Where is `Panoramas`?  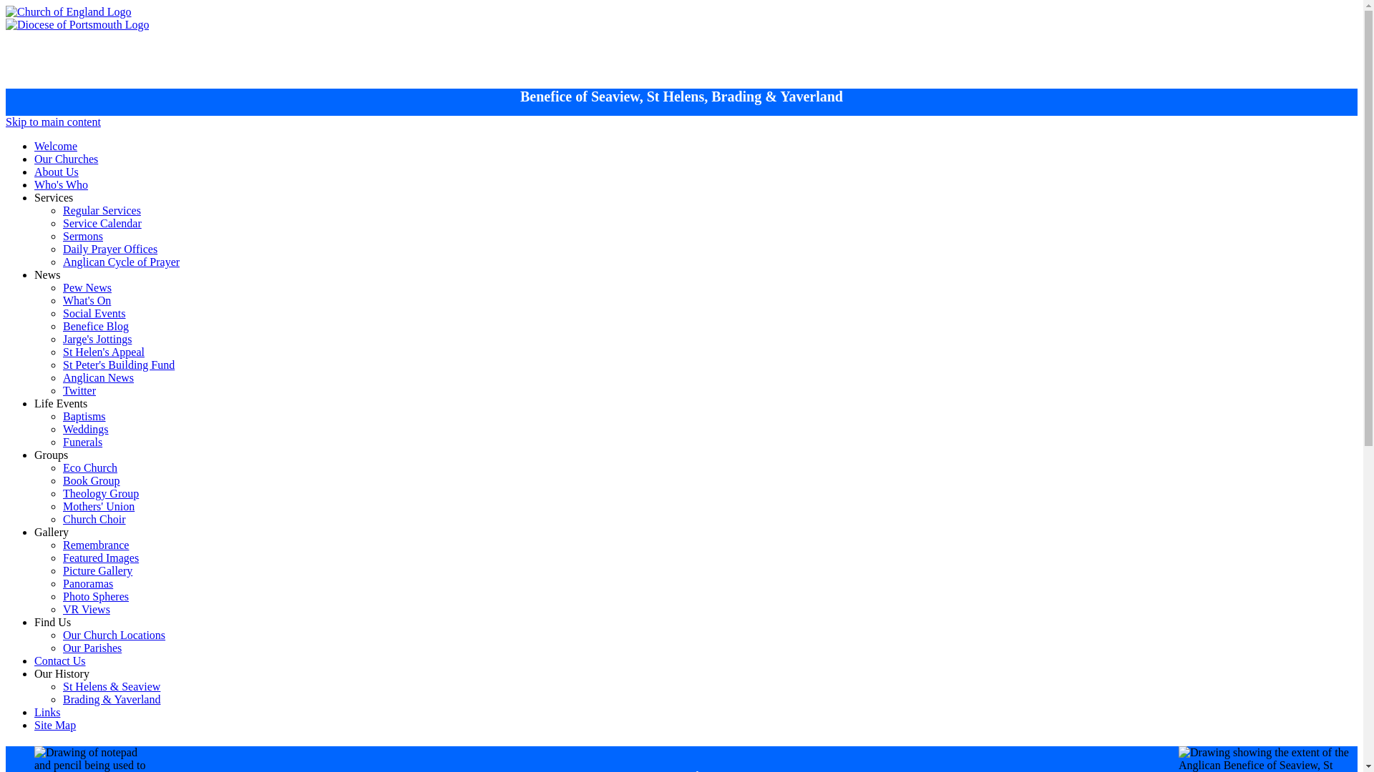
Panoramas is located at coordinates (87, 583).